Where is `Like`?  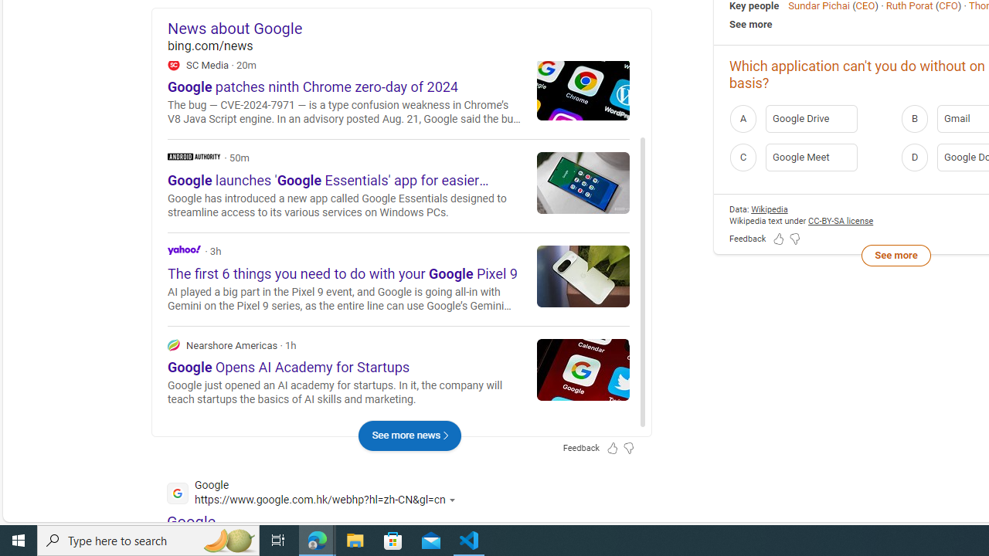
Like is located at coordinates (538, 100).